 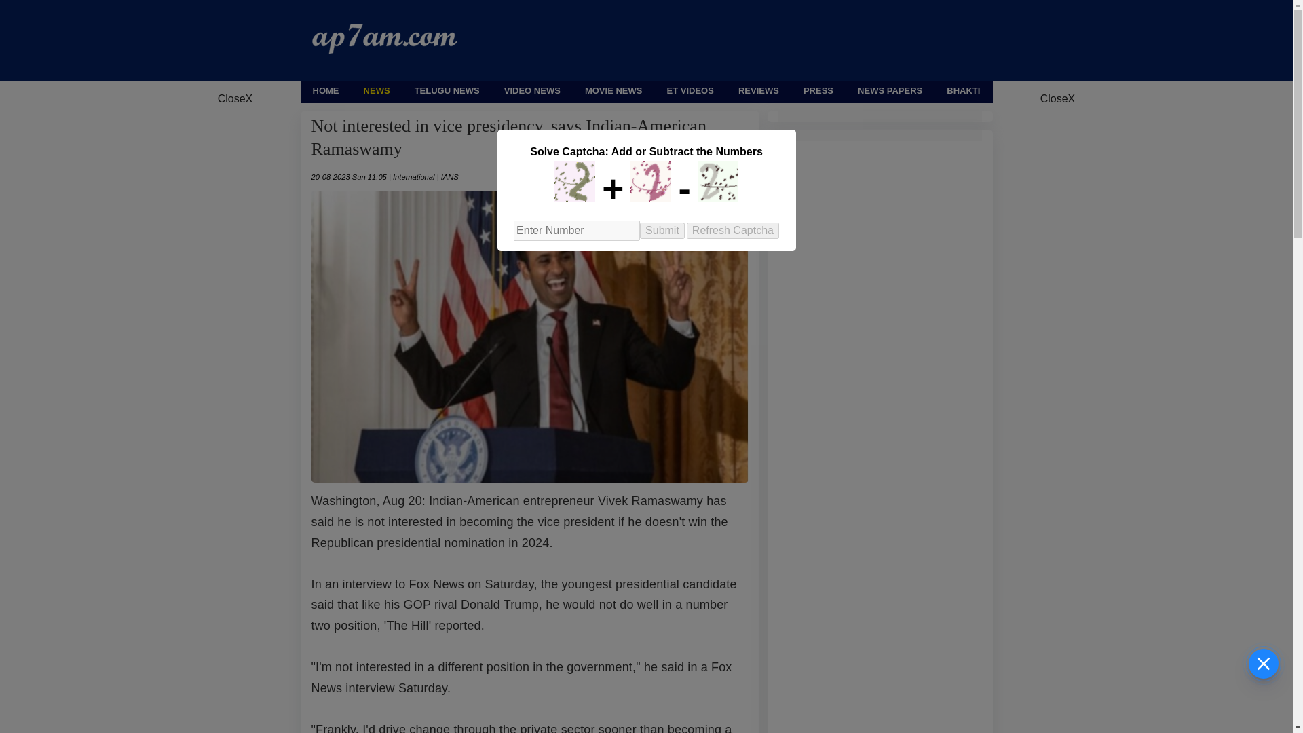 I want to click on Browse ET Videos, so click(x=690, y=91).